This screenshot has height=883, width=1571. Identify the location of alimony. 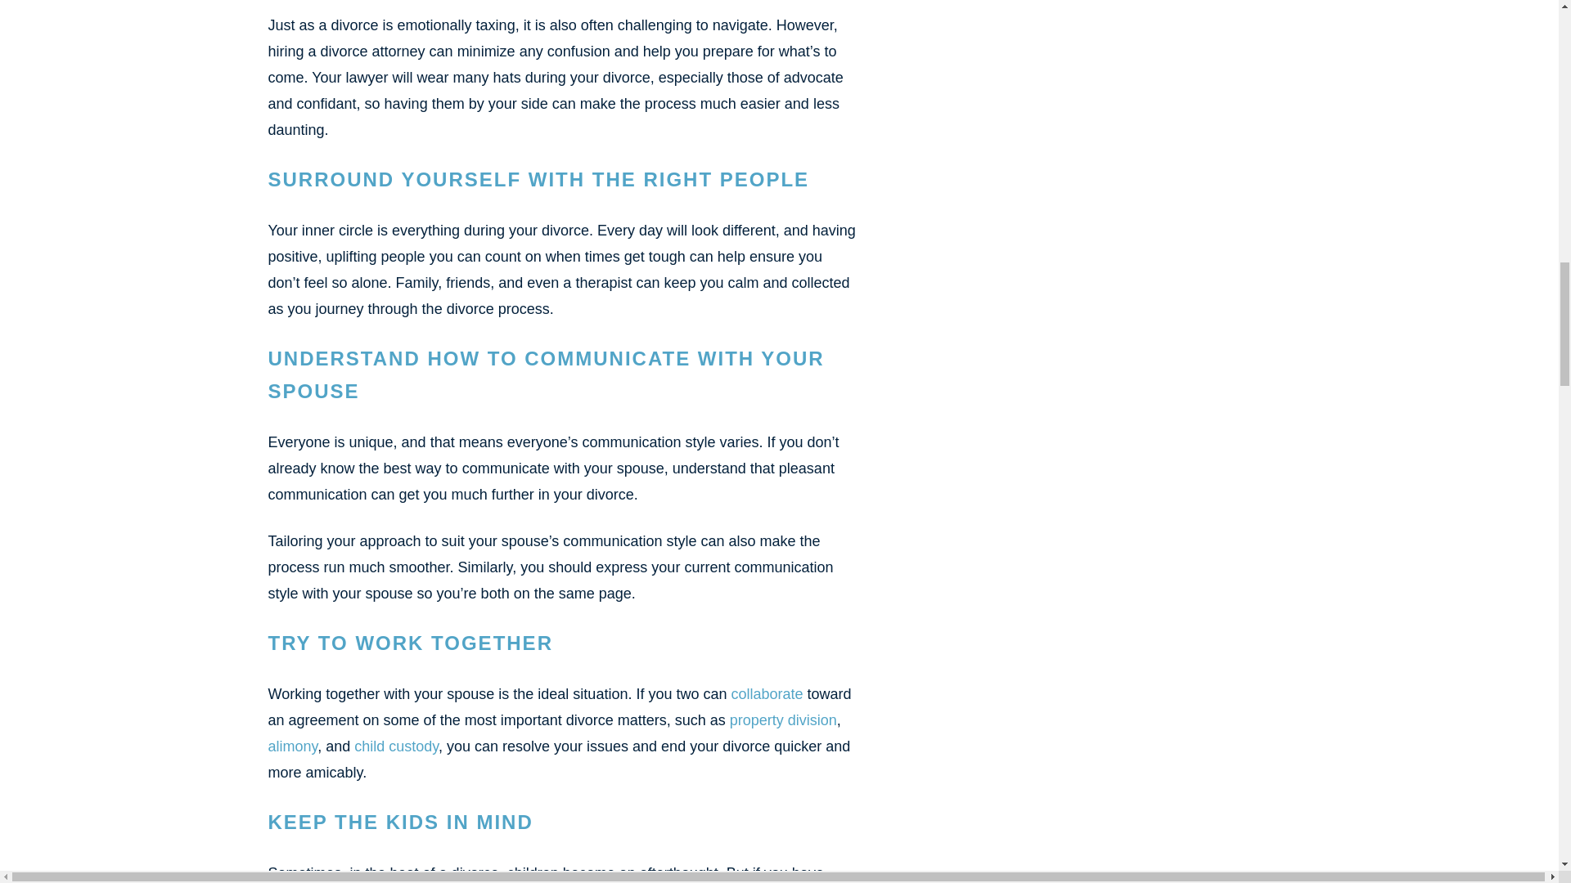
(293, 746).